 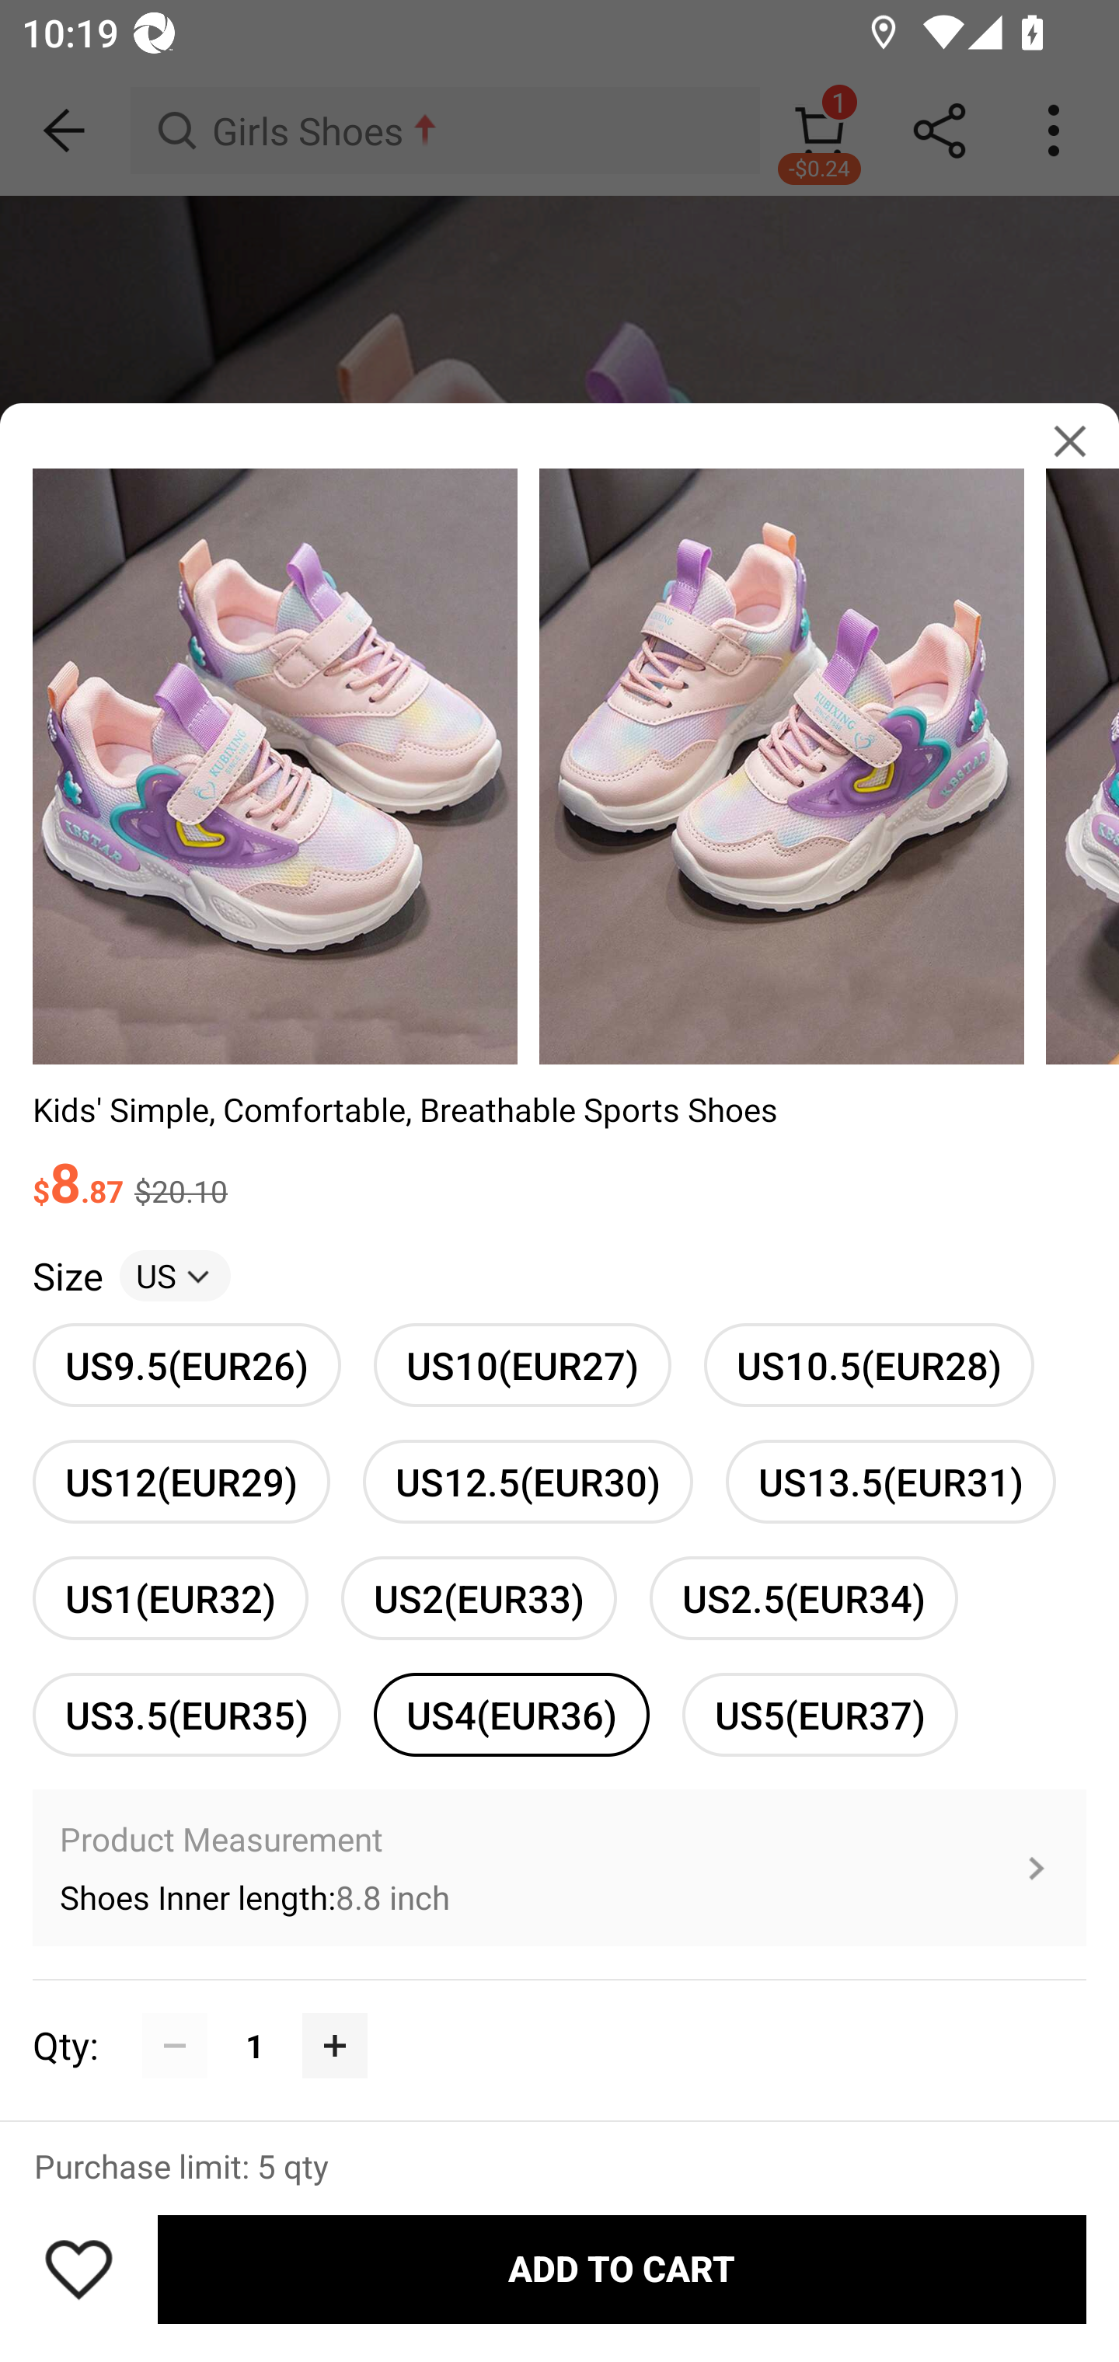 I want to click on US3.5(EUR35) US3.5(EUR35)unselected option, so click(x=186, y=1714).